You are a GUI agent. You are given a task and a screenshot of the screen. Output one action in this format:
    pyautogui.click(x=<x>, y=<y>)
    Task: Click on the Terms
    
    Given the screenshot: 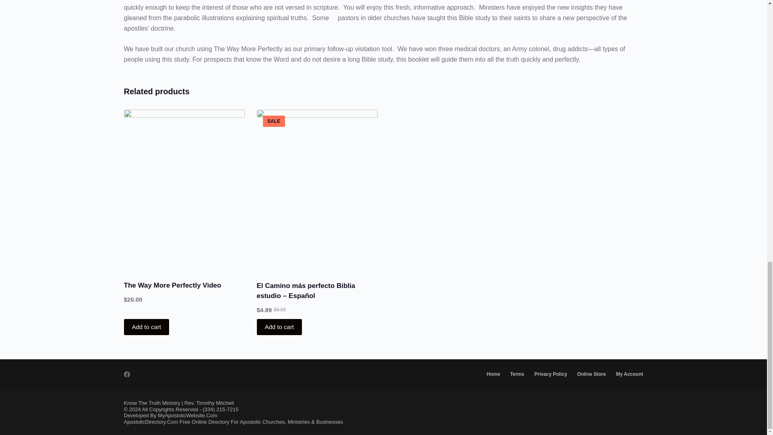 What is the action you would take?
    pyautogui.click(x=517, y=375)
    